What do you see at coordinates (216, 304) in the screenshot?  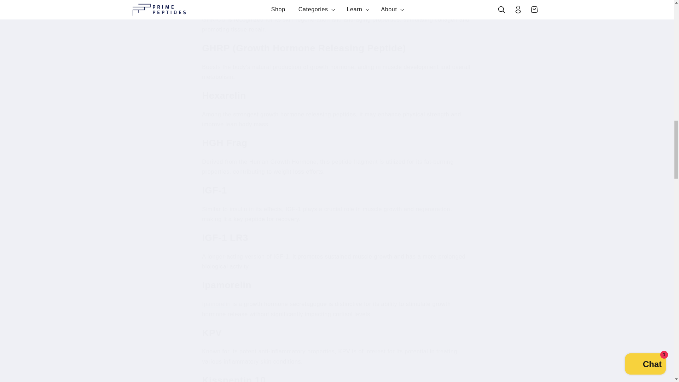 I see `Buy Ipamorelin` at bounding box center [216, 304].